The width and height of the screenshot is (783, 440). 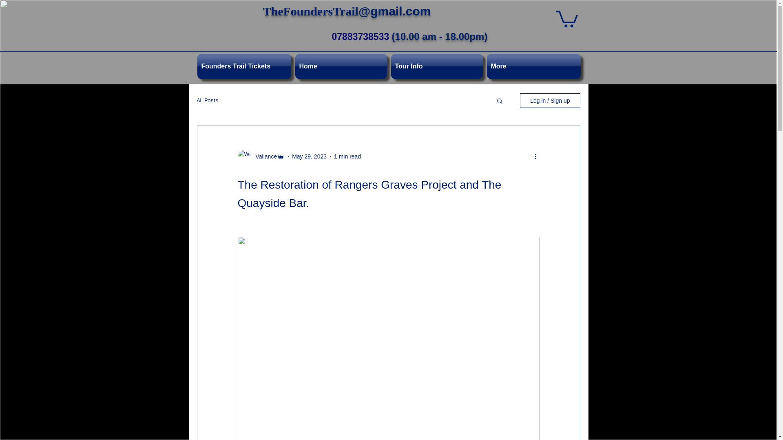 I want to click on Vallance, so click(x=263, y=156).